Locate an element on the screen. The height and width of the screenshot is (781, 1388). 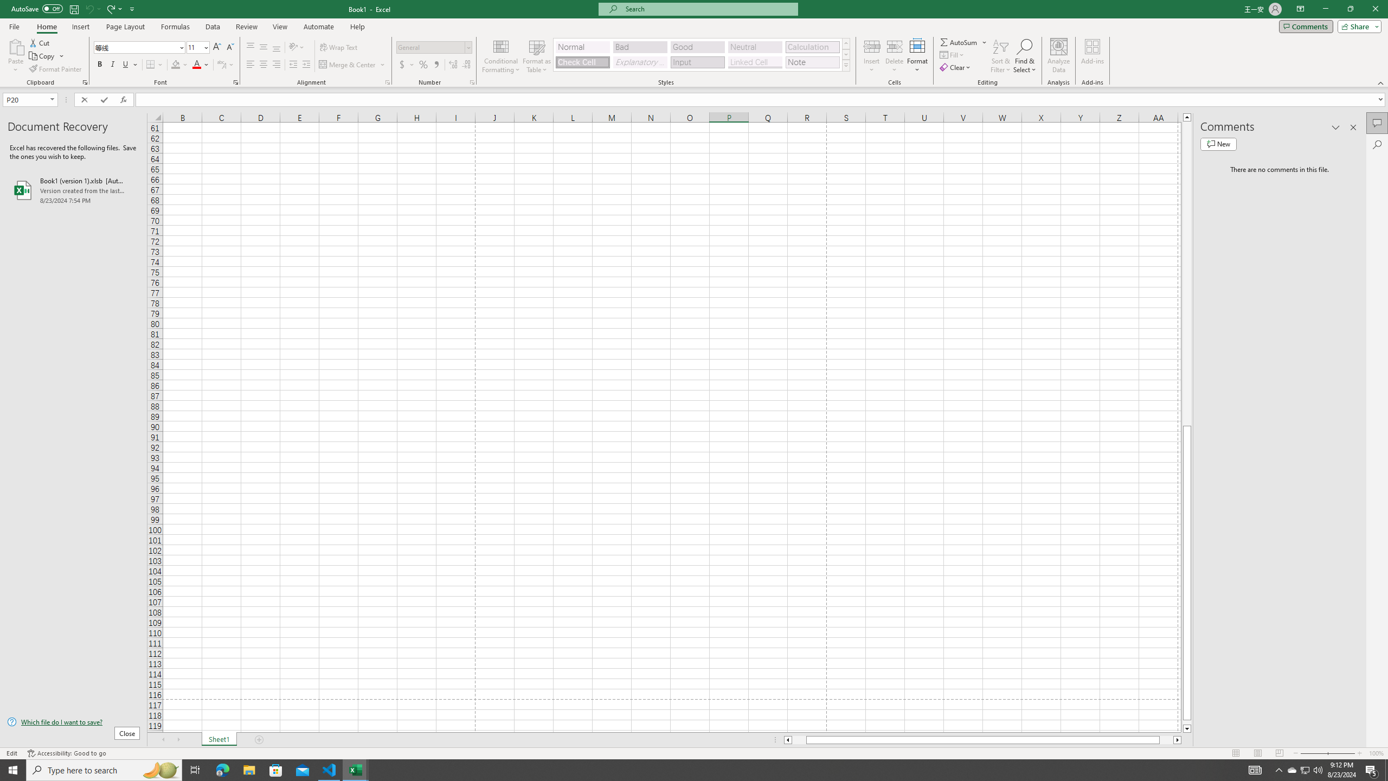
Percent Style is located at coordinates (423, 65).